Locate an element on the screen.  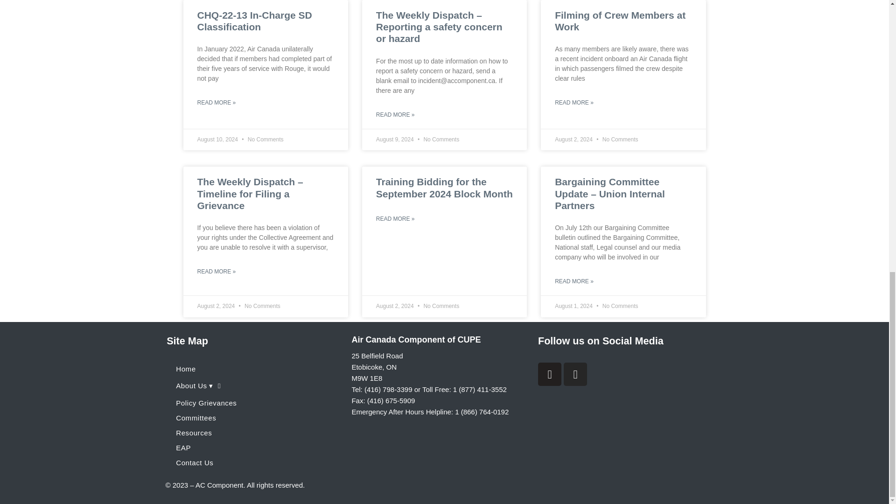
Policy Grievances is located at coordinates (254, 403).